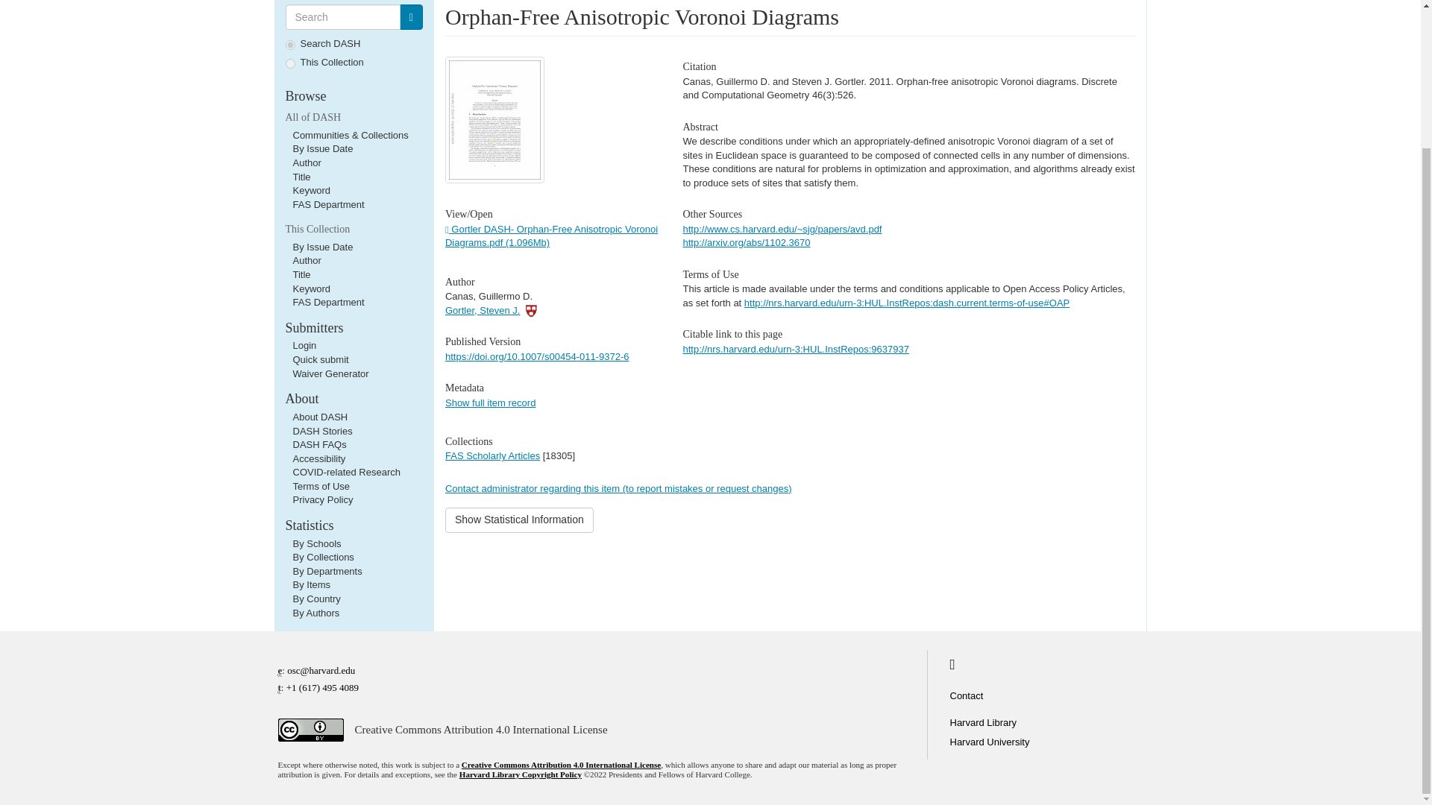 This screenshot has height=805, width=1432. What do you see at coordinates (311, 289) in the screenshot?
I see `Keyword` at bounding box center [311, 289].